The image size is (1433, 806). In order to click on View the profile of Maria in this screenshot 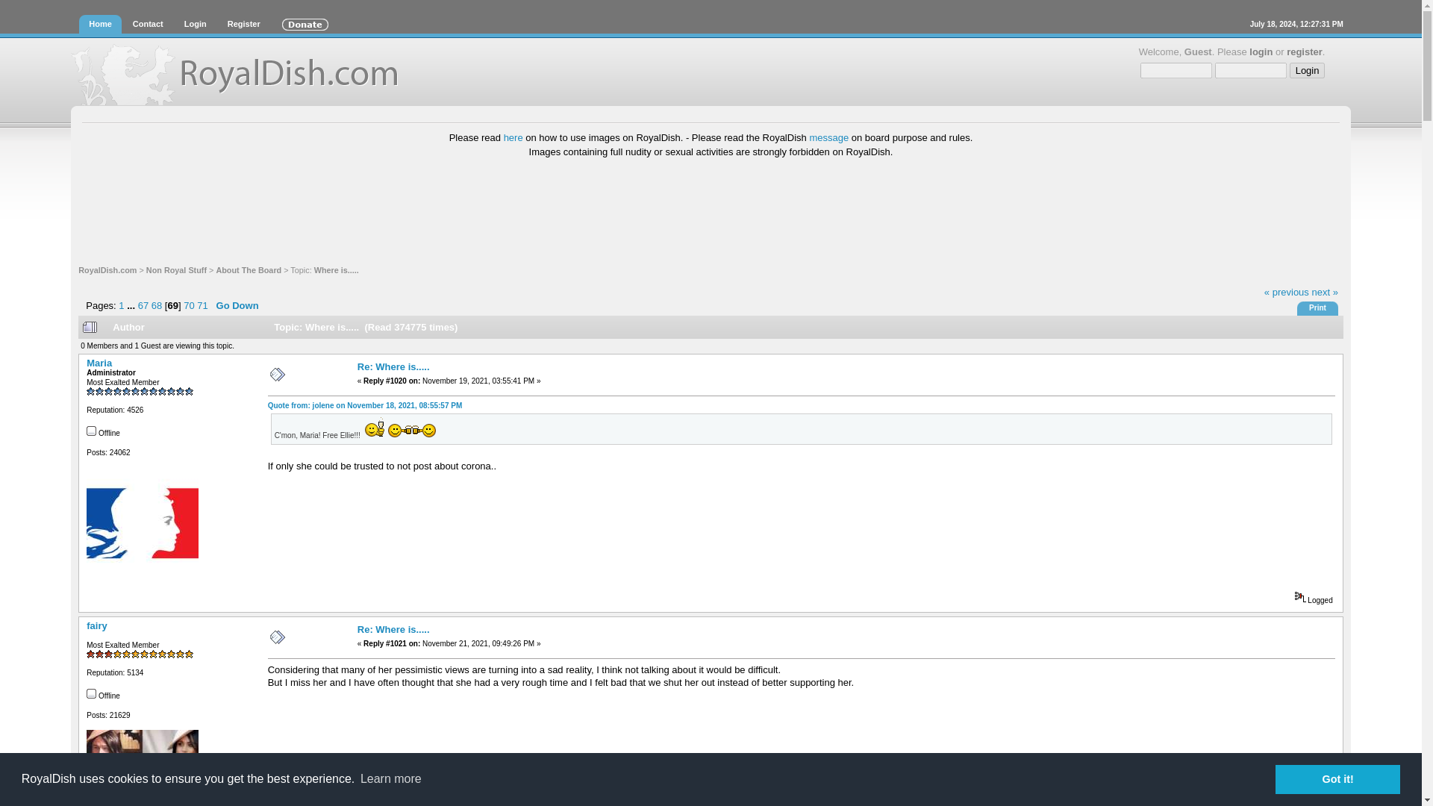, I will do `click(99, 363)`.